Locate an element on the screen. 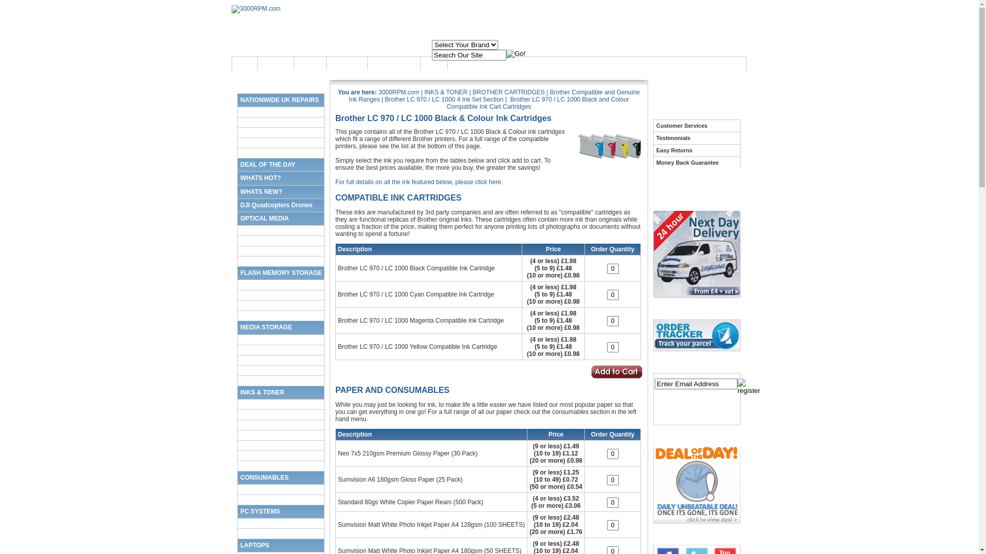  Testimonials is located at coordinates (697, 138).